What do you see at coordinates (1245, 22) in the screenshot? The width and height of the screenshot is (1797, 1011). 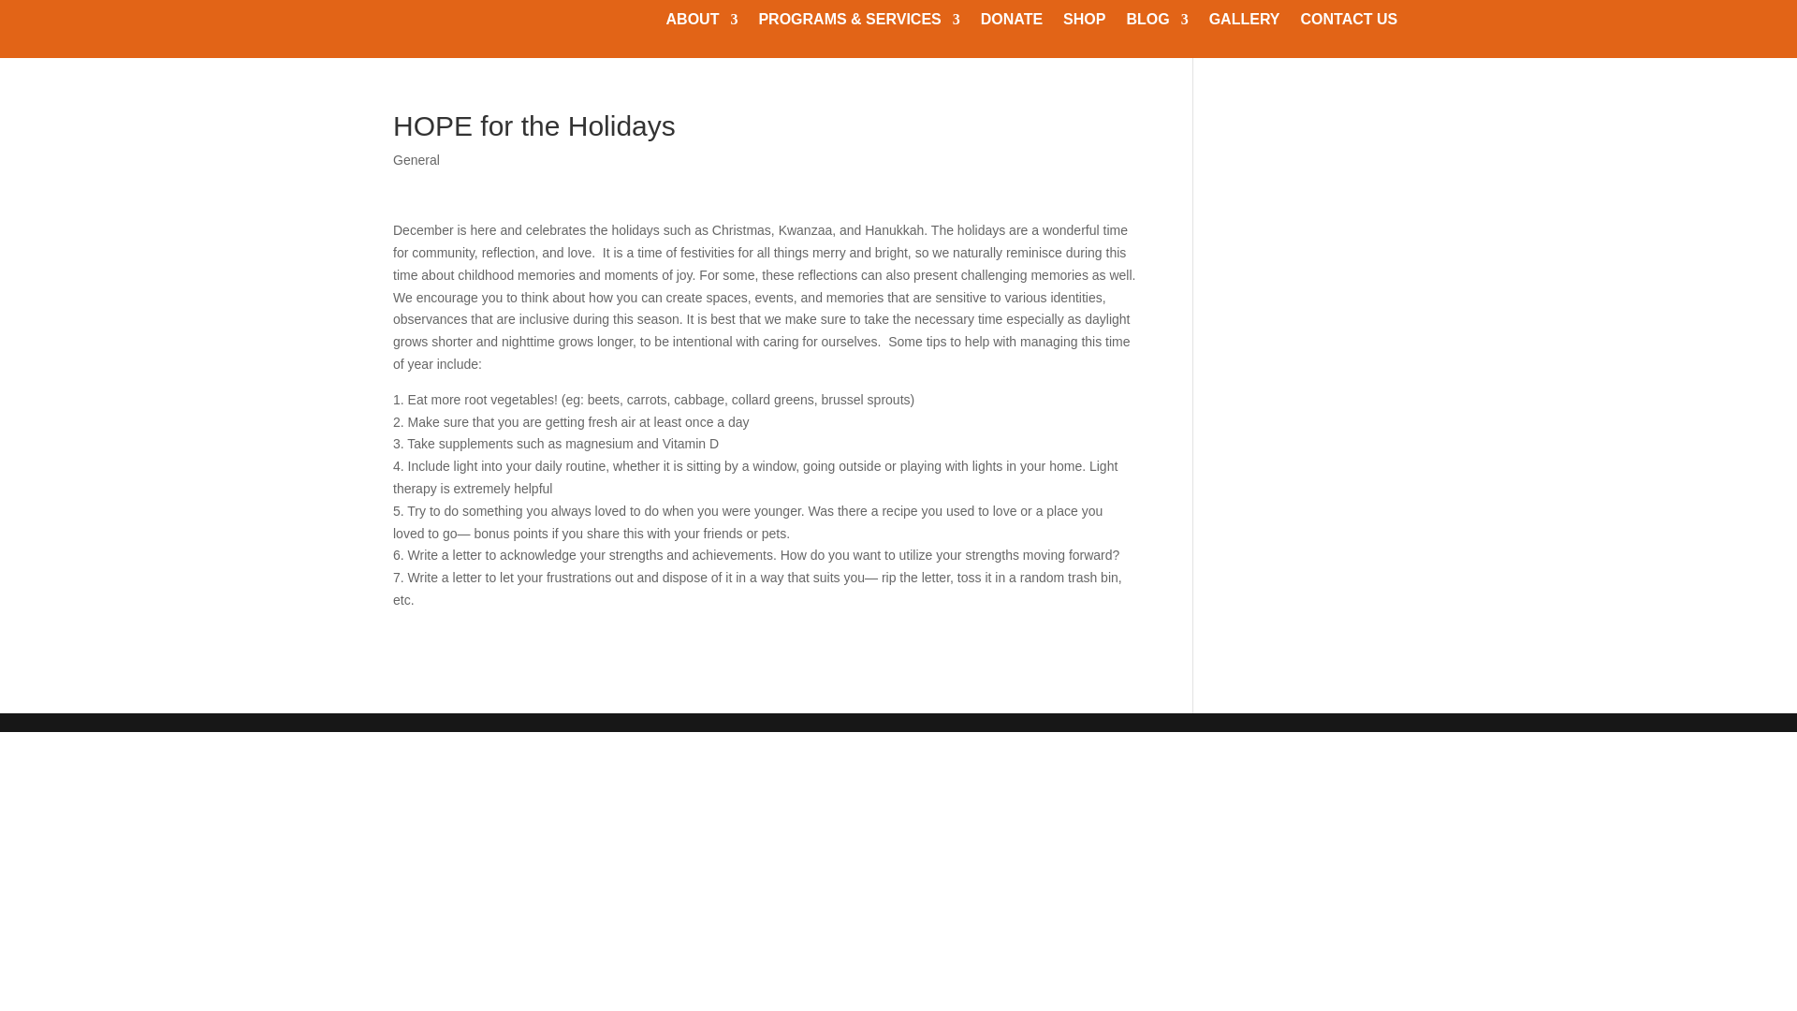 I see `GALLERY` at bounding box center [1245, 22].